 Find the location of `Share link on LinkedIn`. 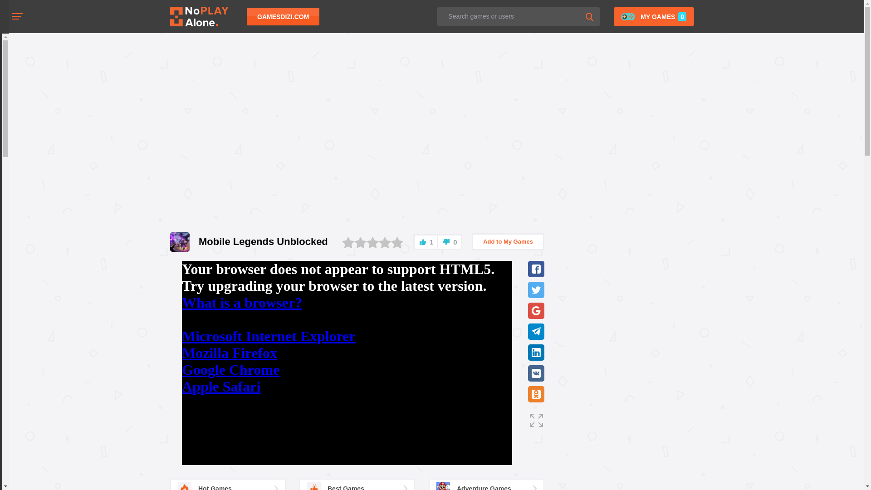

Share link on LinkedIn is located at coordinates (536, 352).